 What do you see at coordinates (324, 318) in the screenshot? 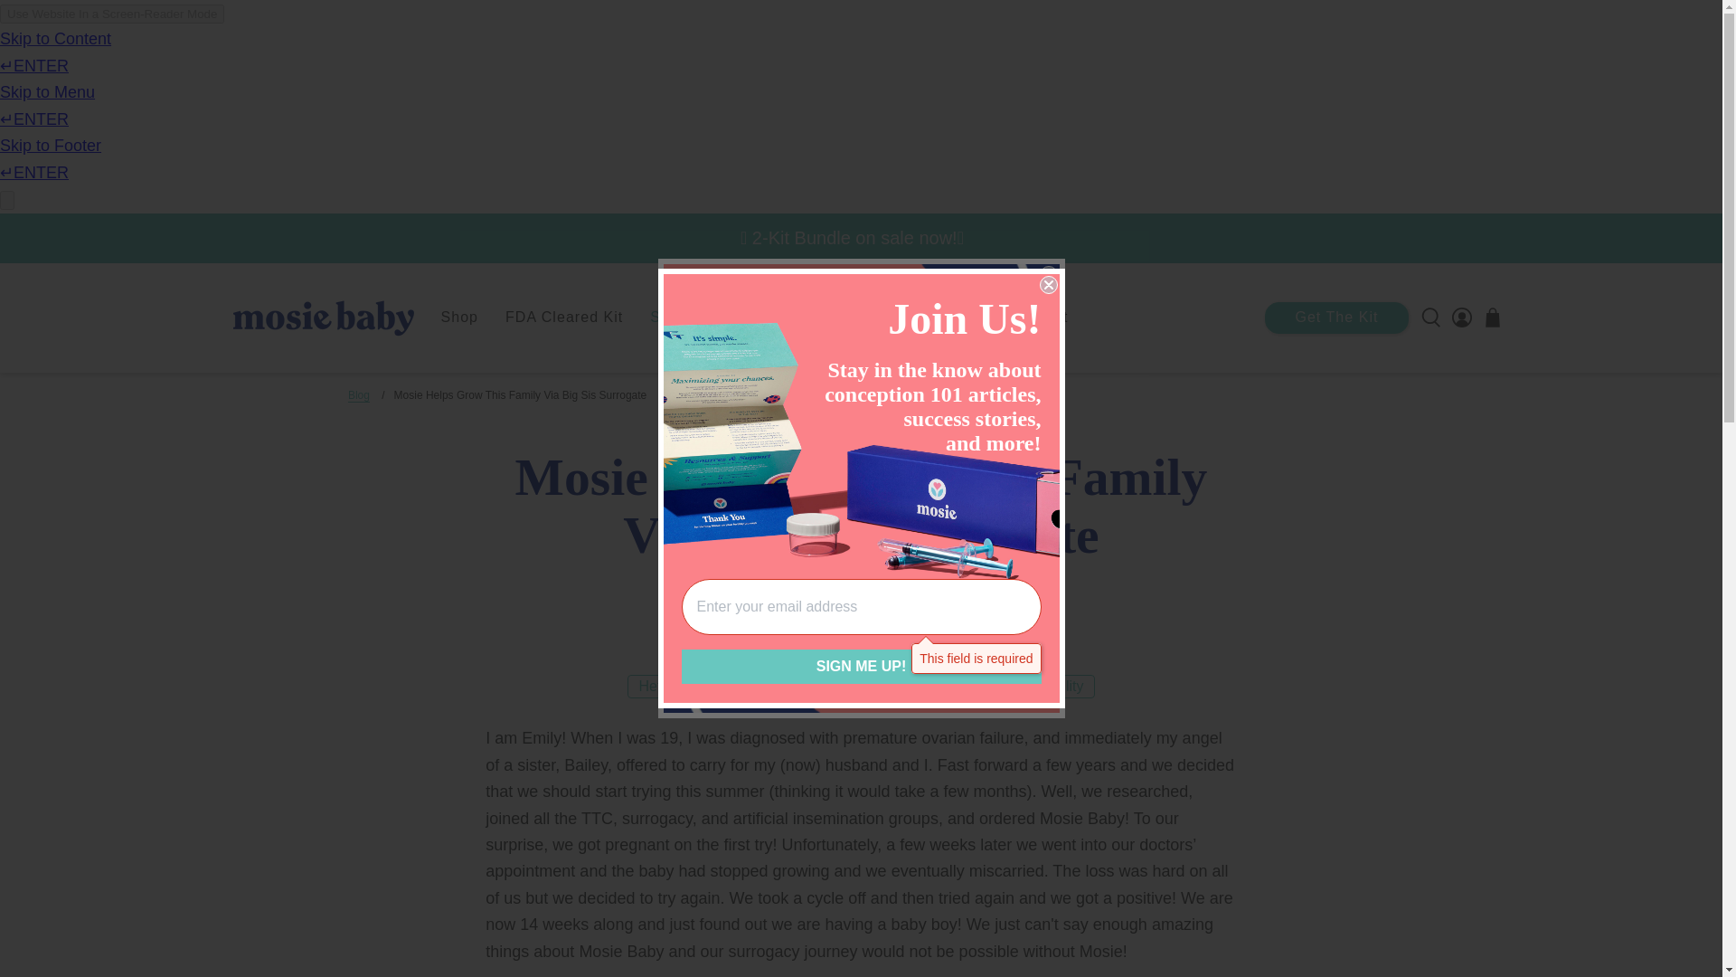
I see `Mosie Baby` at bounding box center [324, 318].